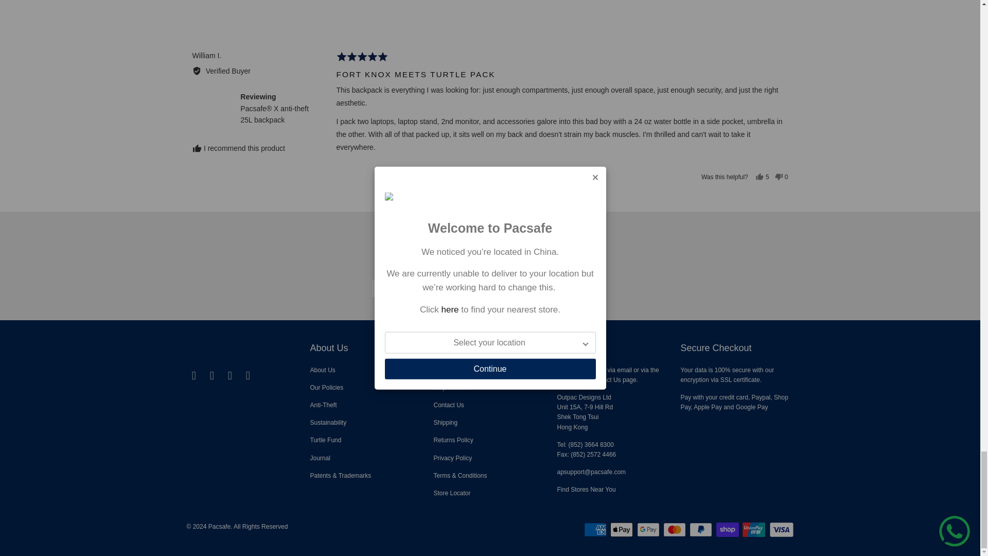 The width and height of the screenshot is (988, 556). I want to click on PayPal, so click(702, 530).